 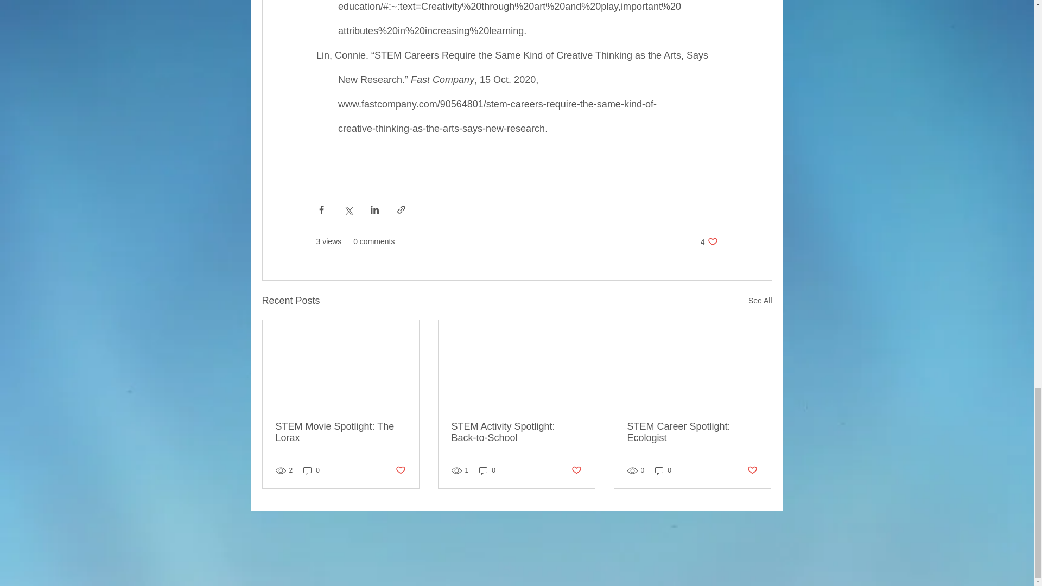 What do you see at coordinates (663, 470) in the screenshot?
I see `0` at bounding box center [663, 470].